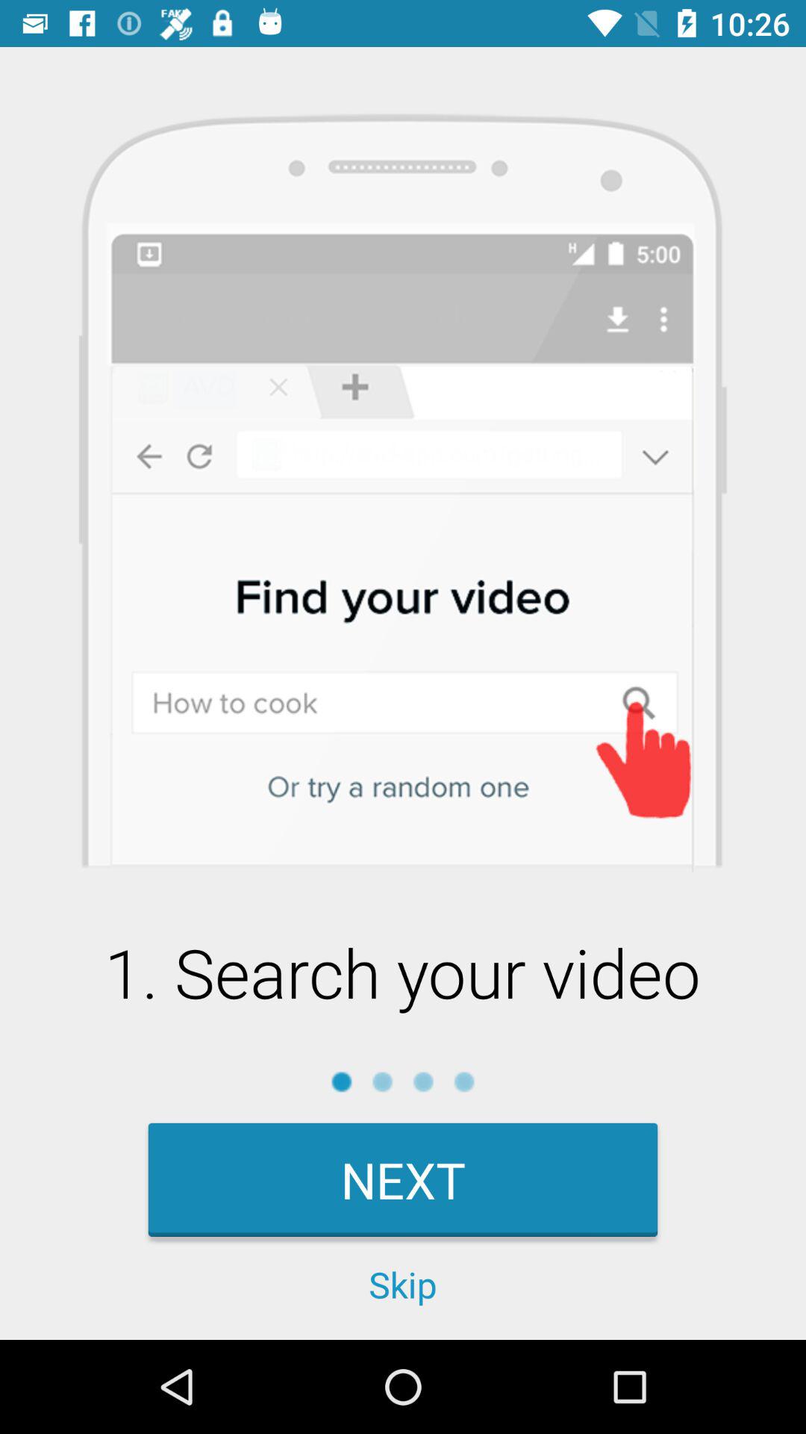  I want to click on open the icon below the next, so click(403, 1285).